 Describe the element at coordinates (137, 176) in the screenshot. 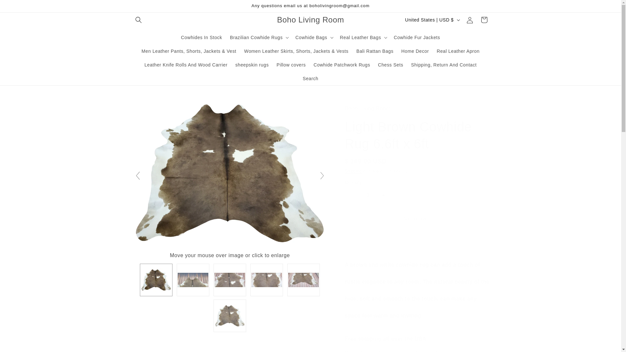

I see `Previous slide` at that location.